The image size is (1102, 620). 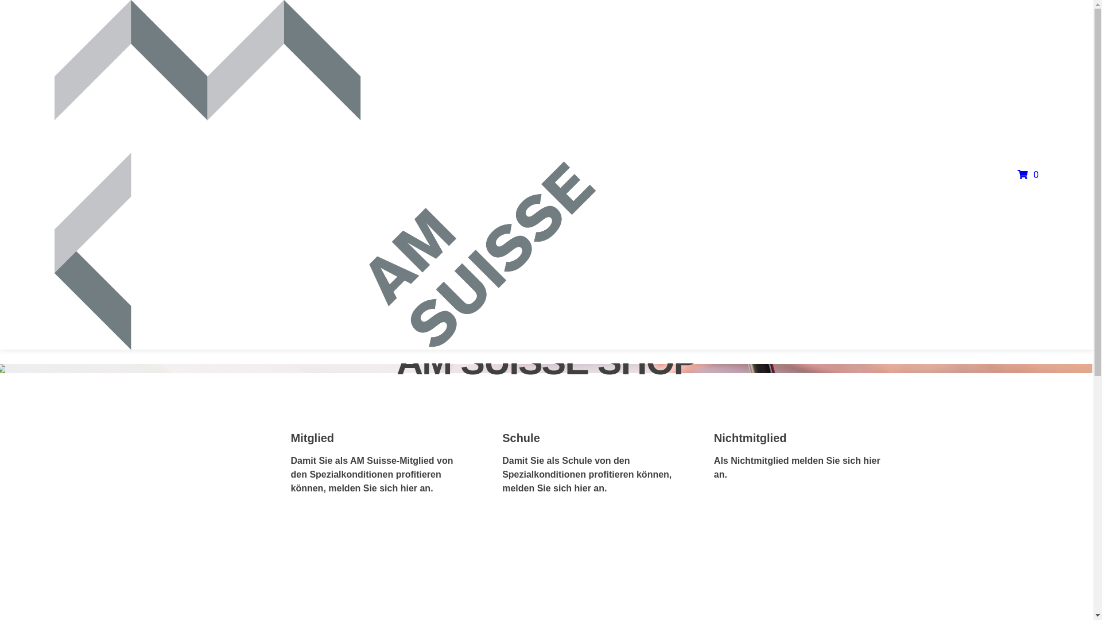 I want to click on 0, so click(x=1013, y=175).